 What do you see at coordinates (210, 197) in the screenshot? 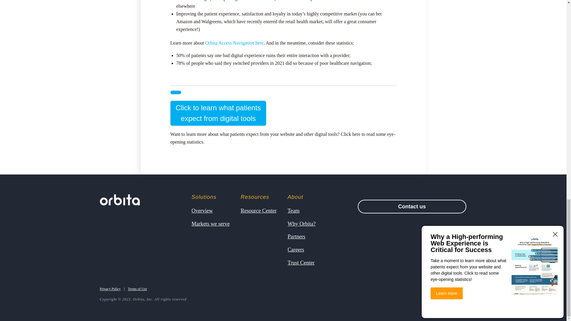
I see `Partners` at bounding box center [210, 197].